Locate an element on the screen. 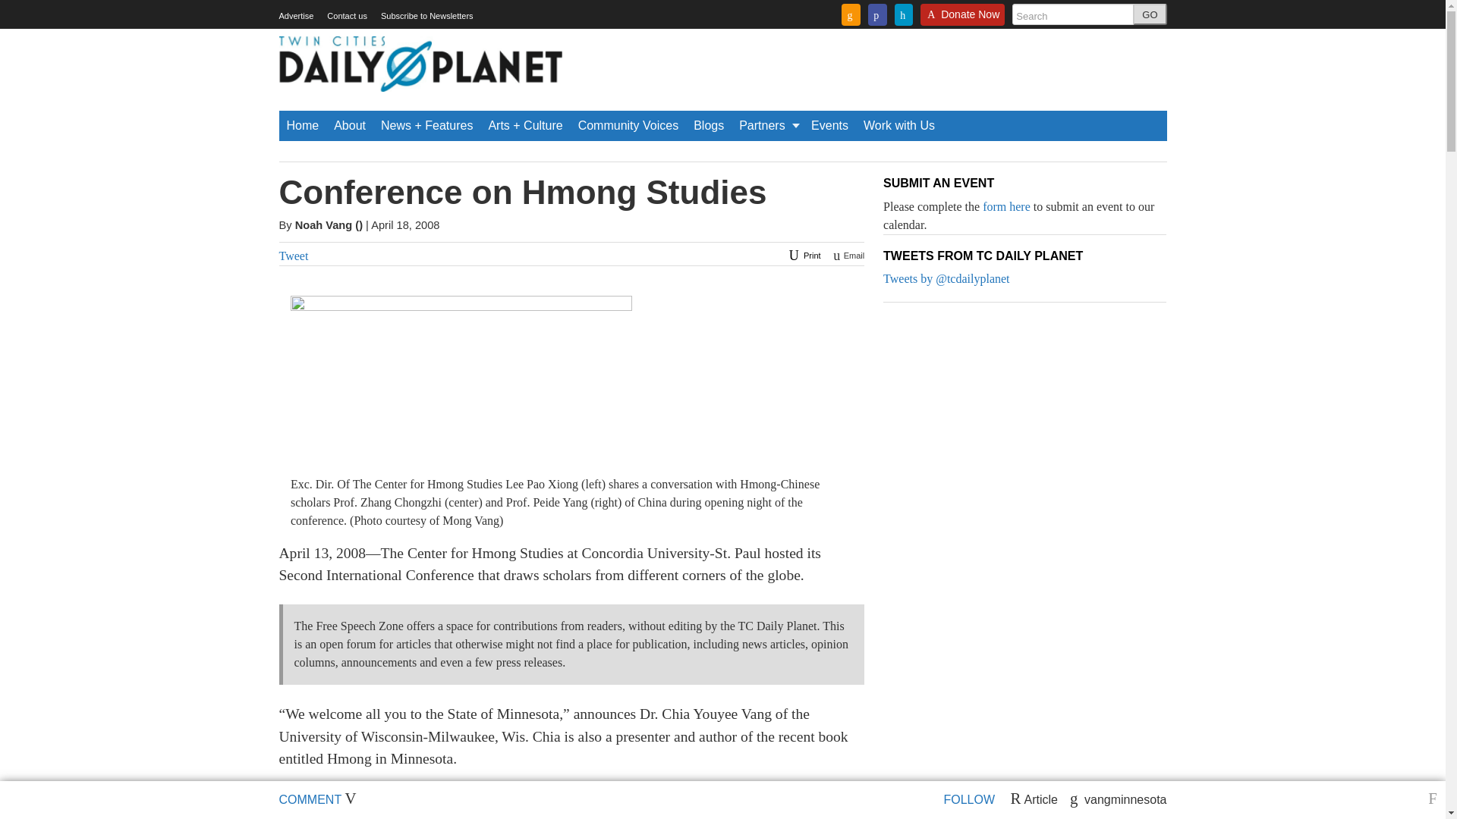 The image size is (1457, 819). Print is located at coordinates (802, 255).